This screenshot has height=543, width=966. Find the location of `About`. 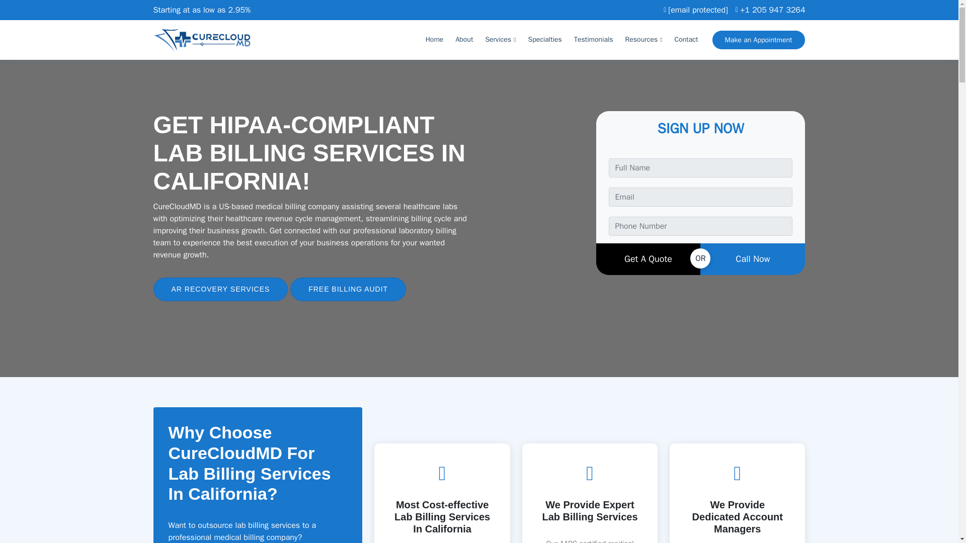

About is located at coordinates (464, 40).